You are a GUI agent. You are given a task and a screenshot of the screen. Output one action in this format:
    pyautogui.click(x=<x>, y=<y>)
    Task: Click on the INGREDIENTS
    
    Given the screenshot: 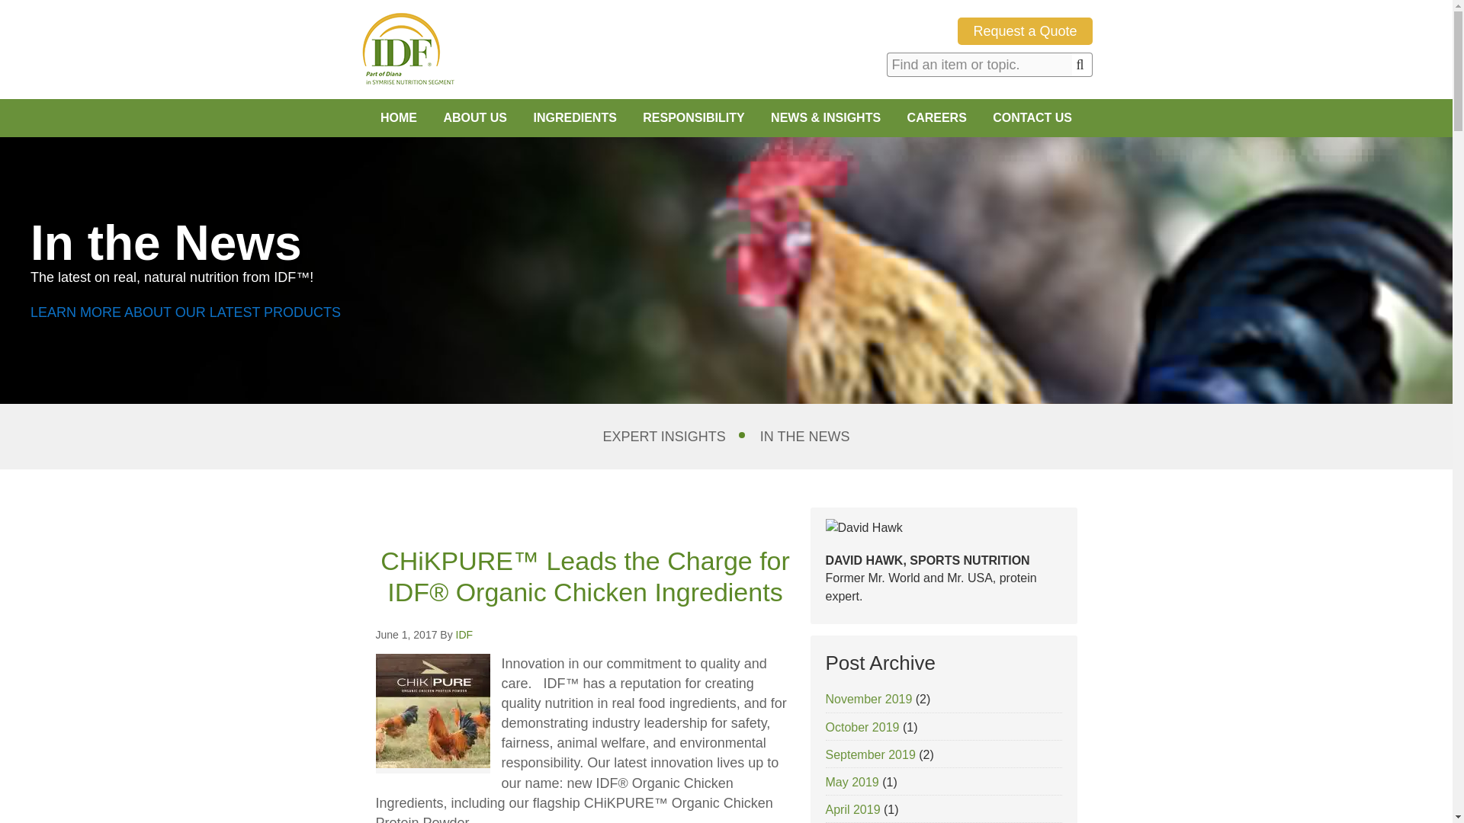 What is the action you would take?
    pyautogui.click(x=574, y=117)
    